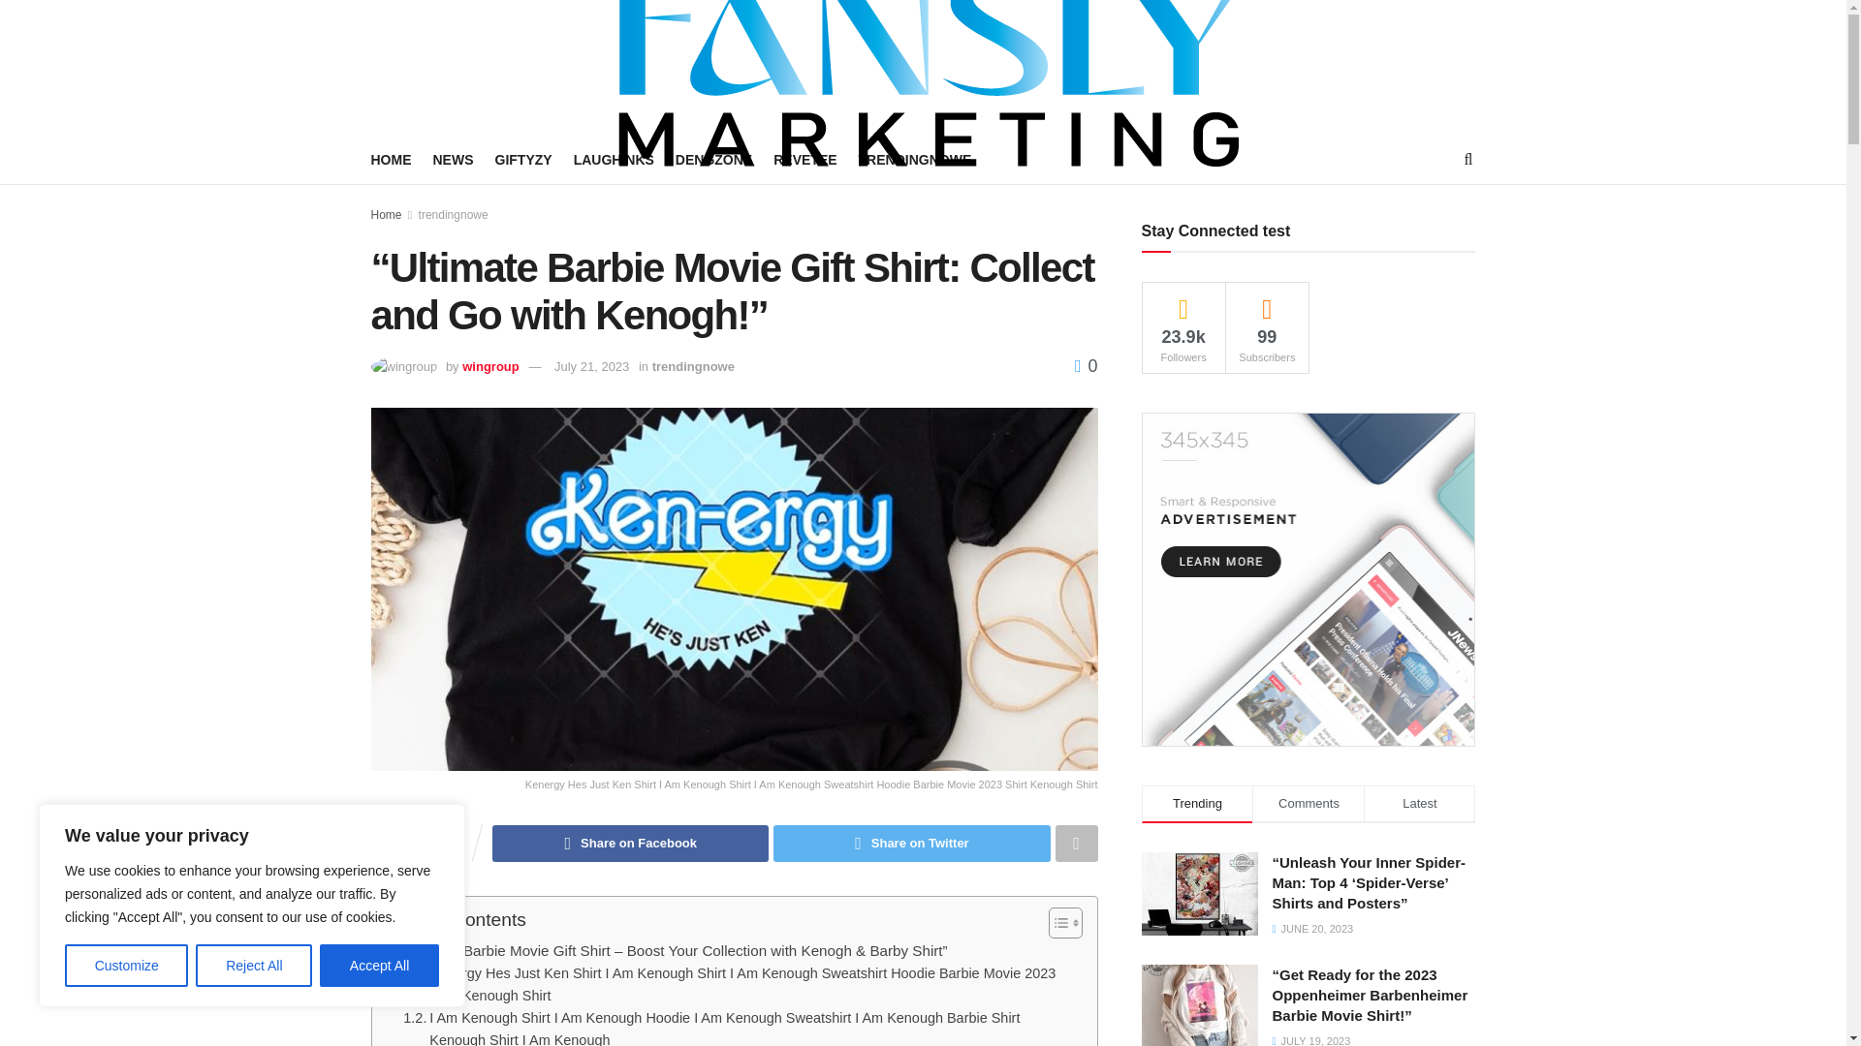 Image resolution: width=1861 pixels, height=1046 pixels. I want to click on REVETEE, so click(804, 160).